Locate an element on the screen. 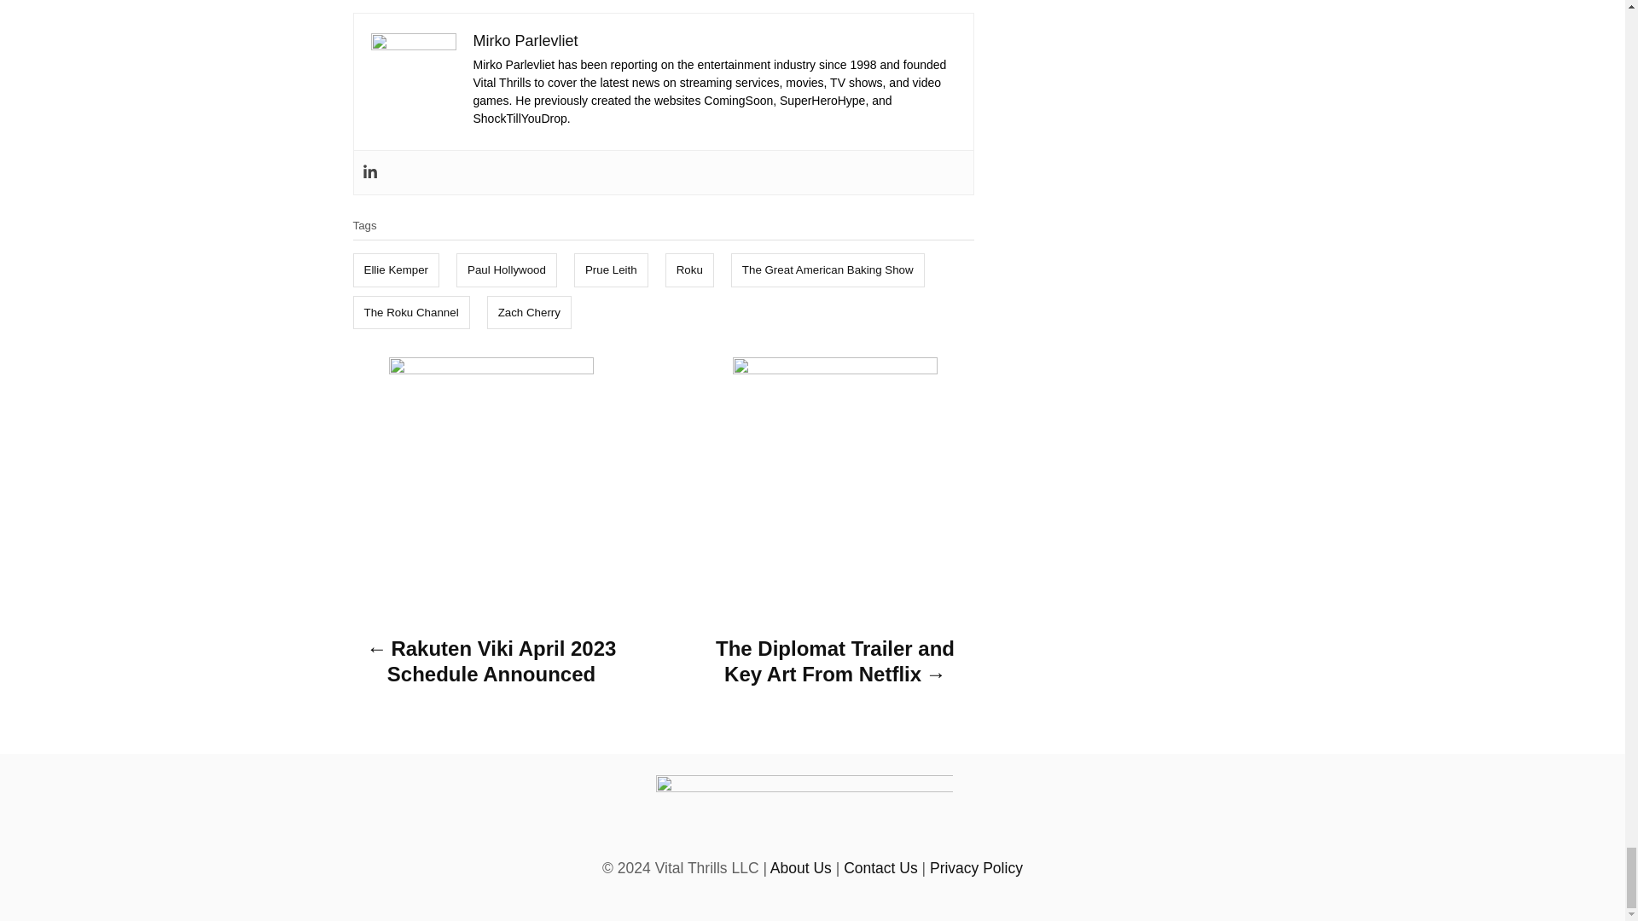  Prue Leith is located at coordinates (611, 269).